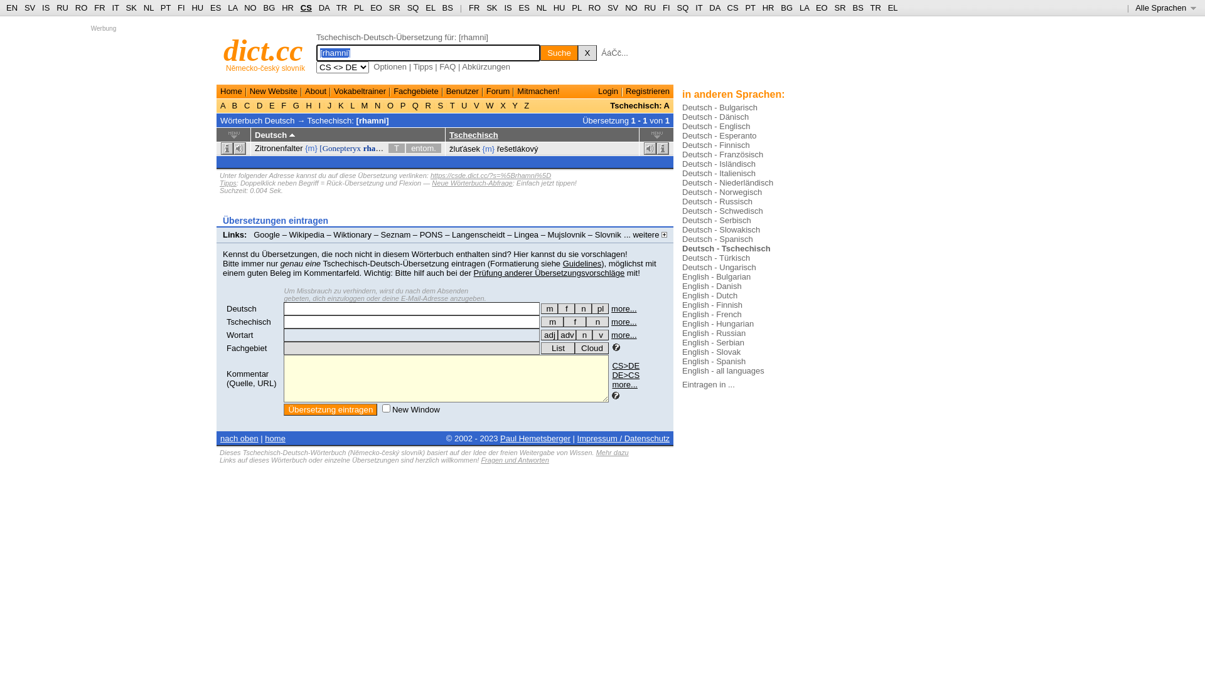  Describe the element at coordinates (732, 8) in the screenshot. I see `CS` at that location.